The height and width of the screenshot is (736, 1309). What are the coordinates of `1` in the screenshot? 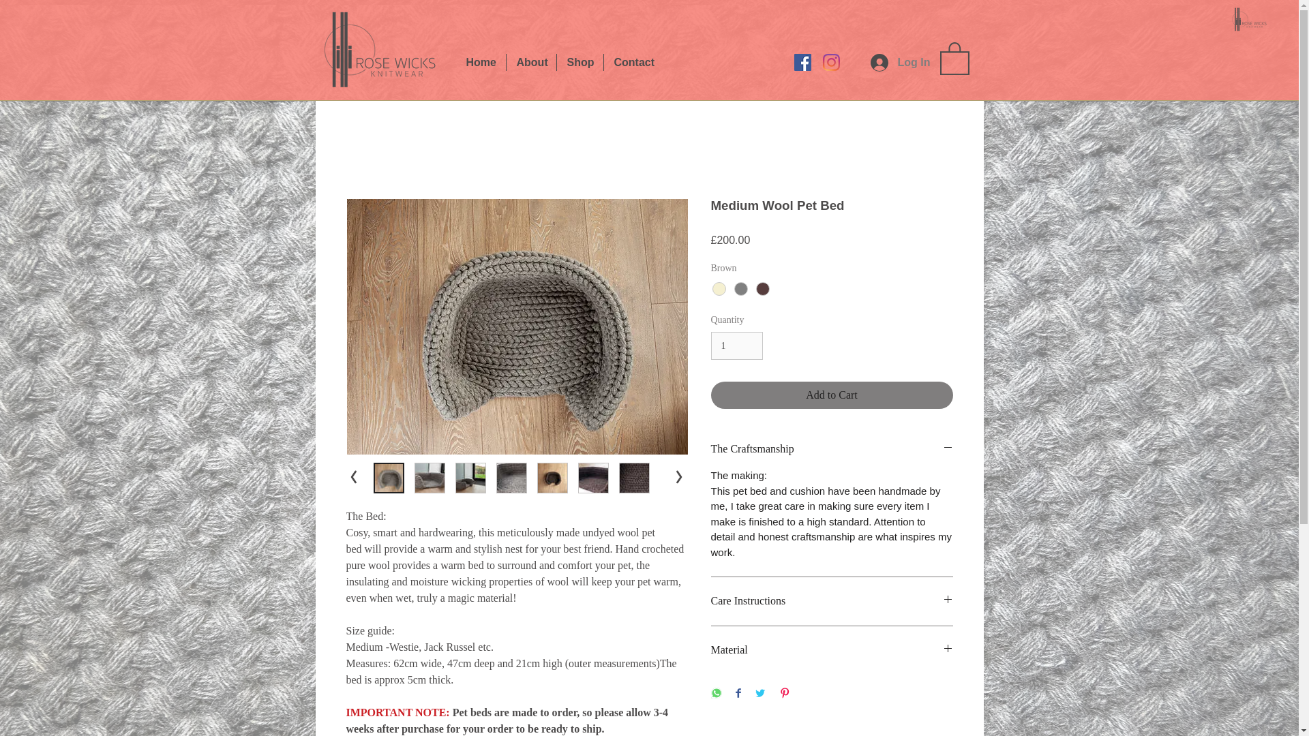 It's located at (736, 346).